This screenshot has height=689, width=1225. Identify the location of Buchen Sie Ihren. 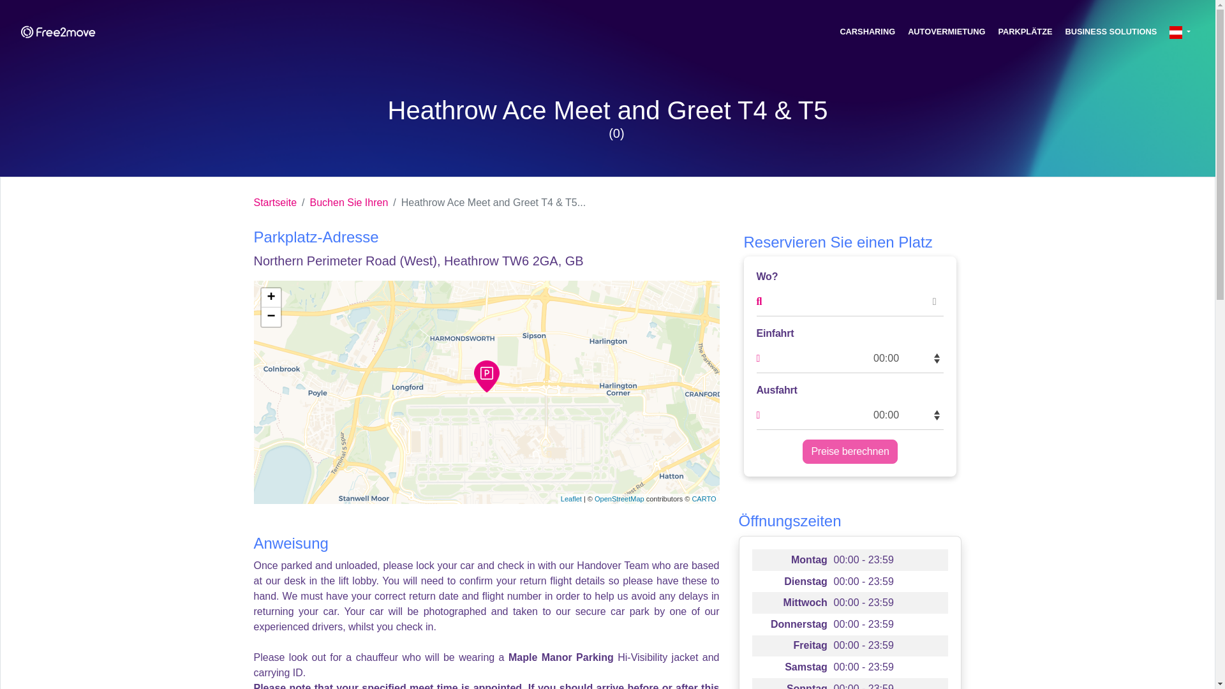
(342, 203).